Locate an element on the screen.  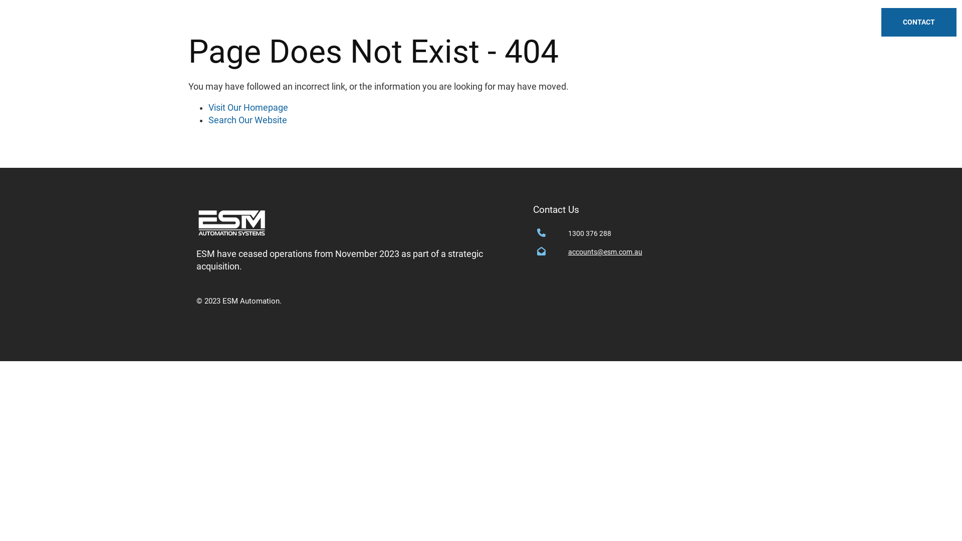
Visit Our Homepage is located at coordinates (249, 108).